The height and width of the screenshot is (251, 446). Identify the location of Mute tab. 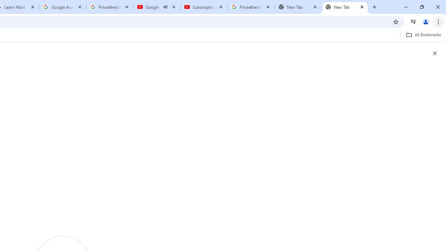
(165, 7).